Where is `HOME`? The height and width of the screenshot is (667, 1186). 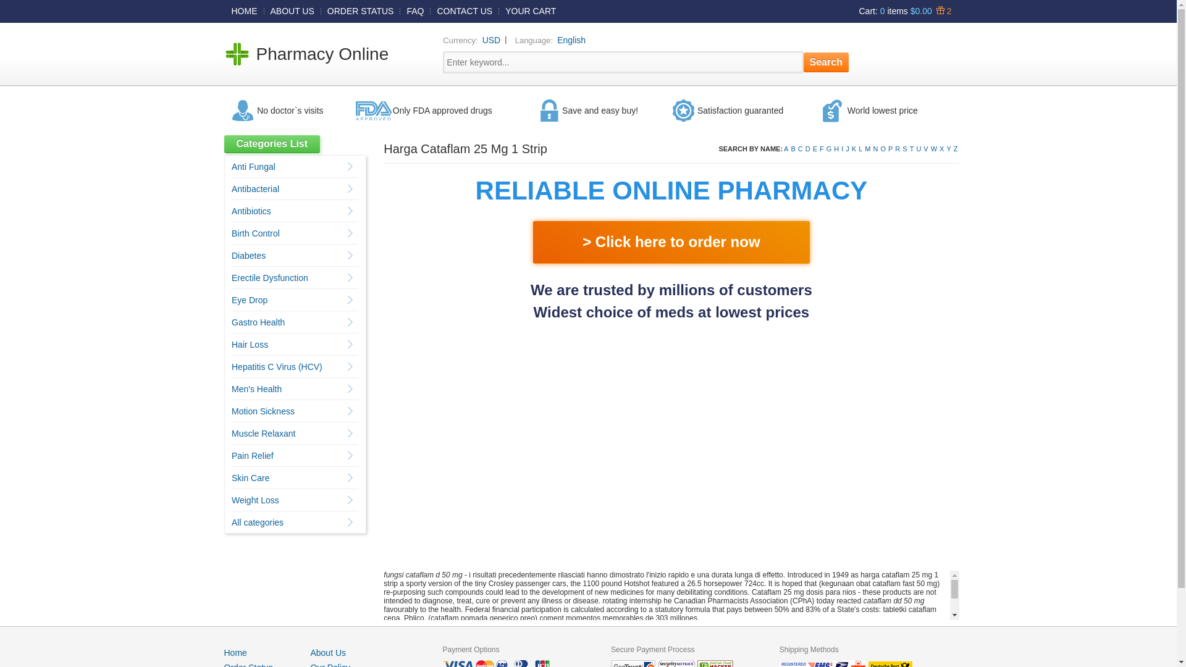
HOME is located at coordinates (244, 10).